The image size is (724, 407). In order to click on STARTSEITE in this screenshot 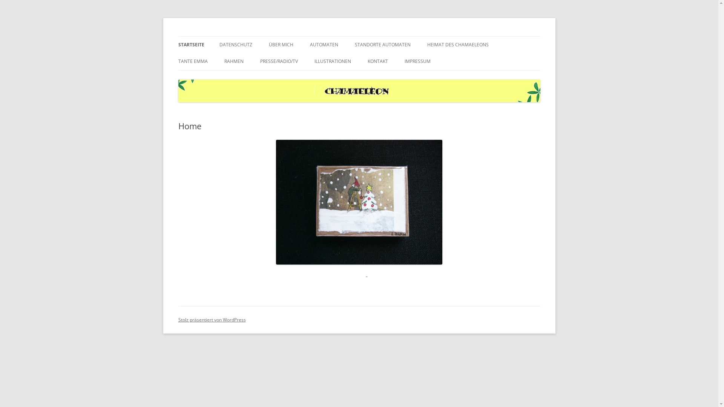, I will do `click(191, 45)`.